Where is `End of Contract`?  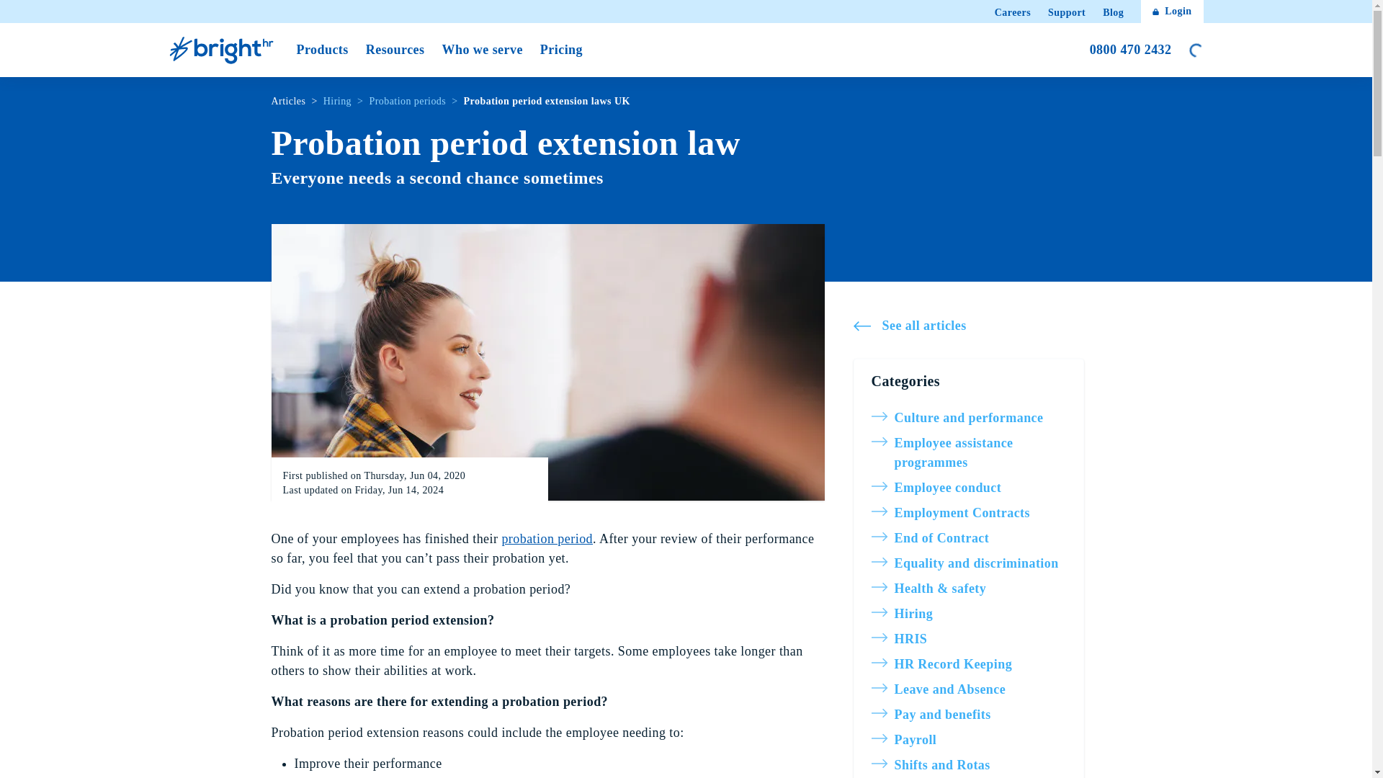
End of Contract is located at coordinates (968, 539).